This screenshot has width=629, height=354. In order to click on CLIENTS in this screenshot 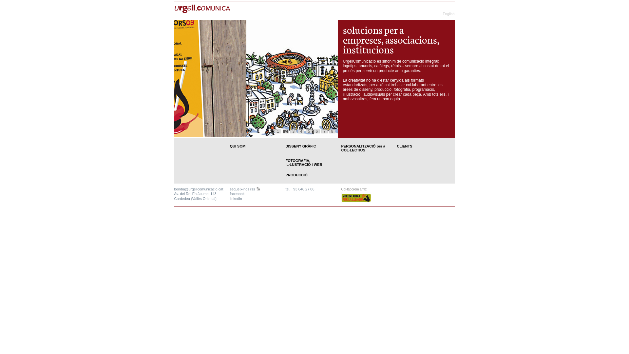, I will do `click(405, 146)`.